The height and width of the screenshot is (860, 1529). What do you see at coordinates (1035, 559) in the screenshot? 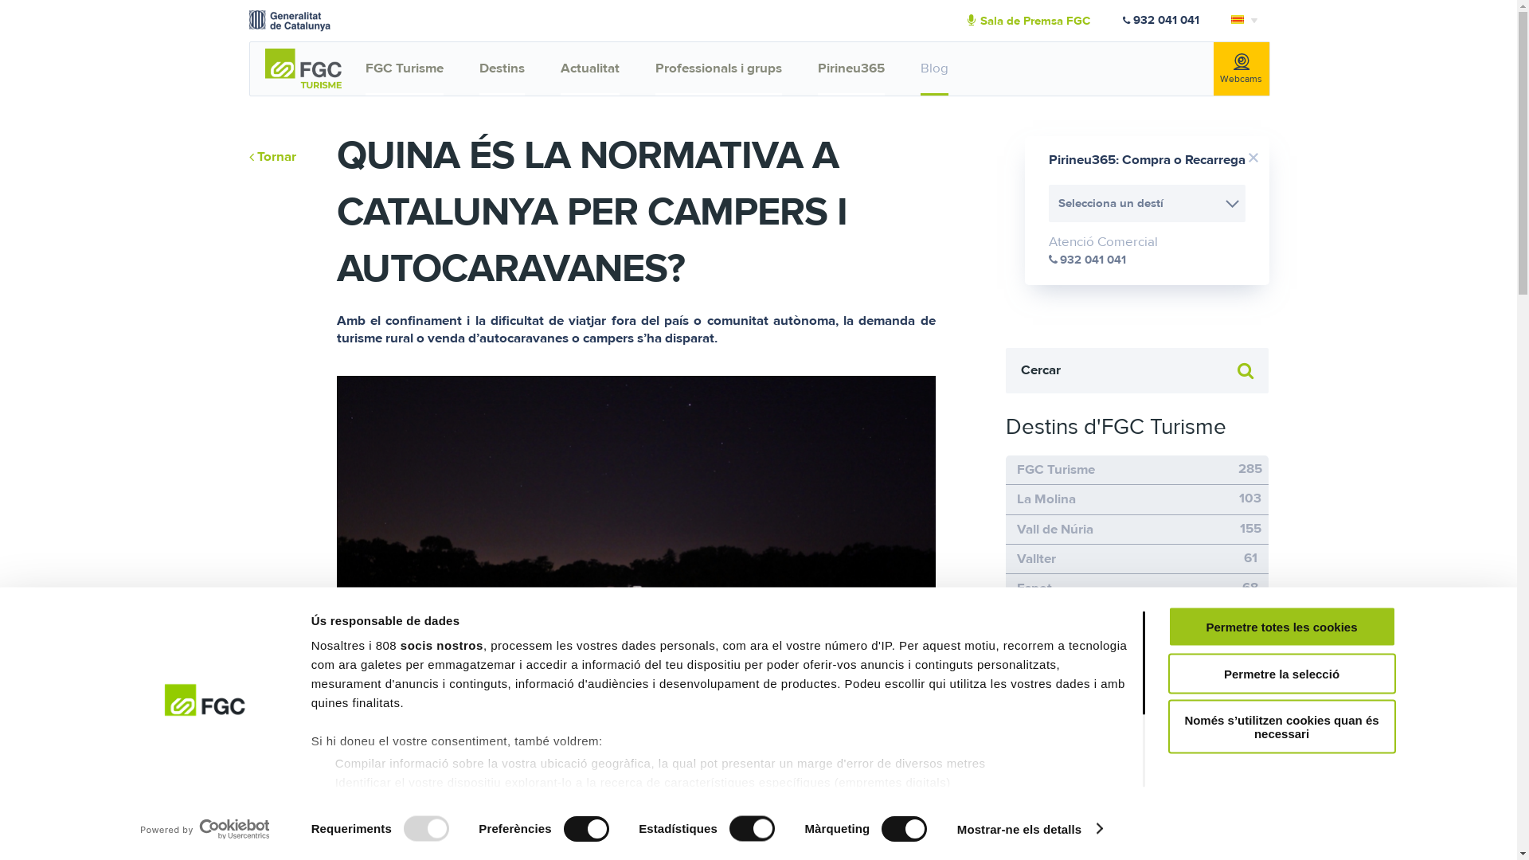
I see `Vallter` at bounding box center [1035, 559].